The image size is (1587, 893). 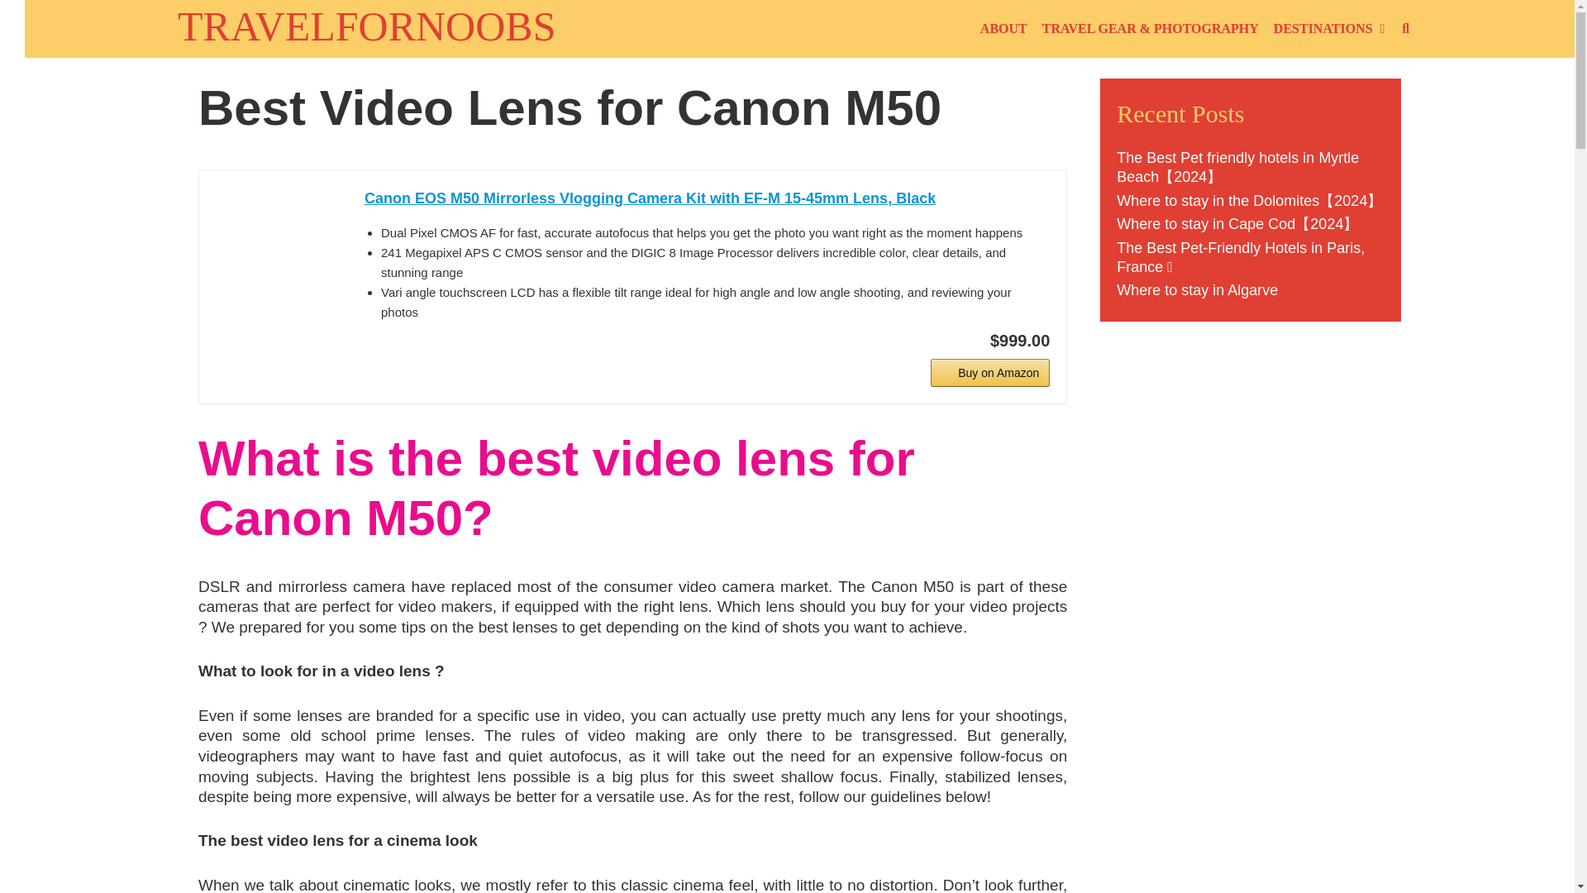 What do you see at coordinates (225, 29) in the screenshot?
I see `Search` at bounding box center [225, 29].